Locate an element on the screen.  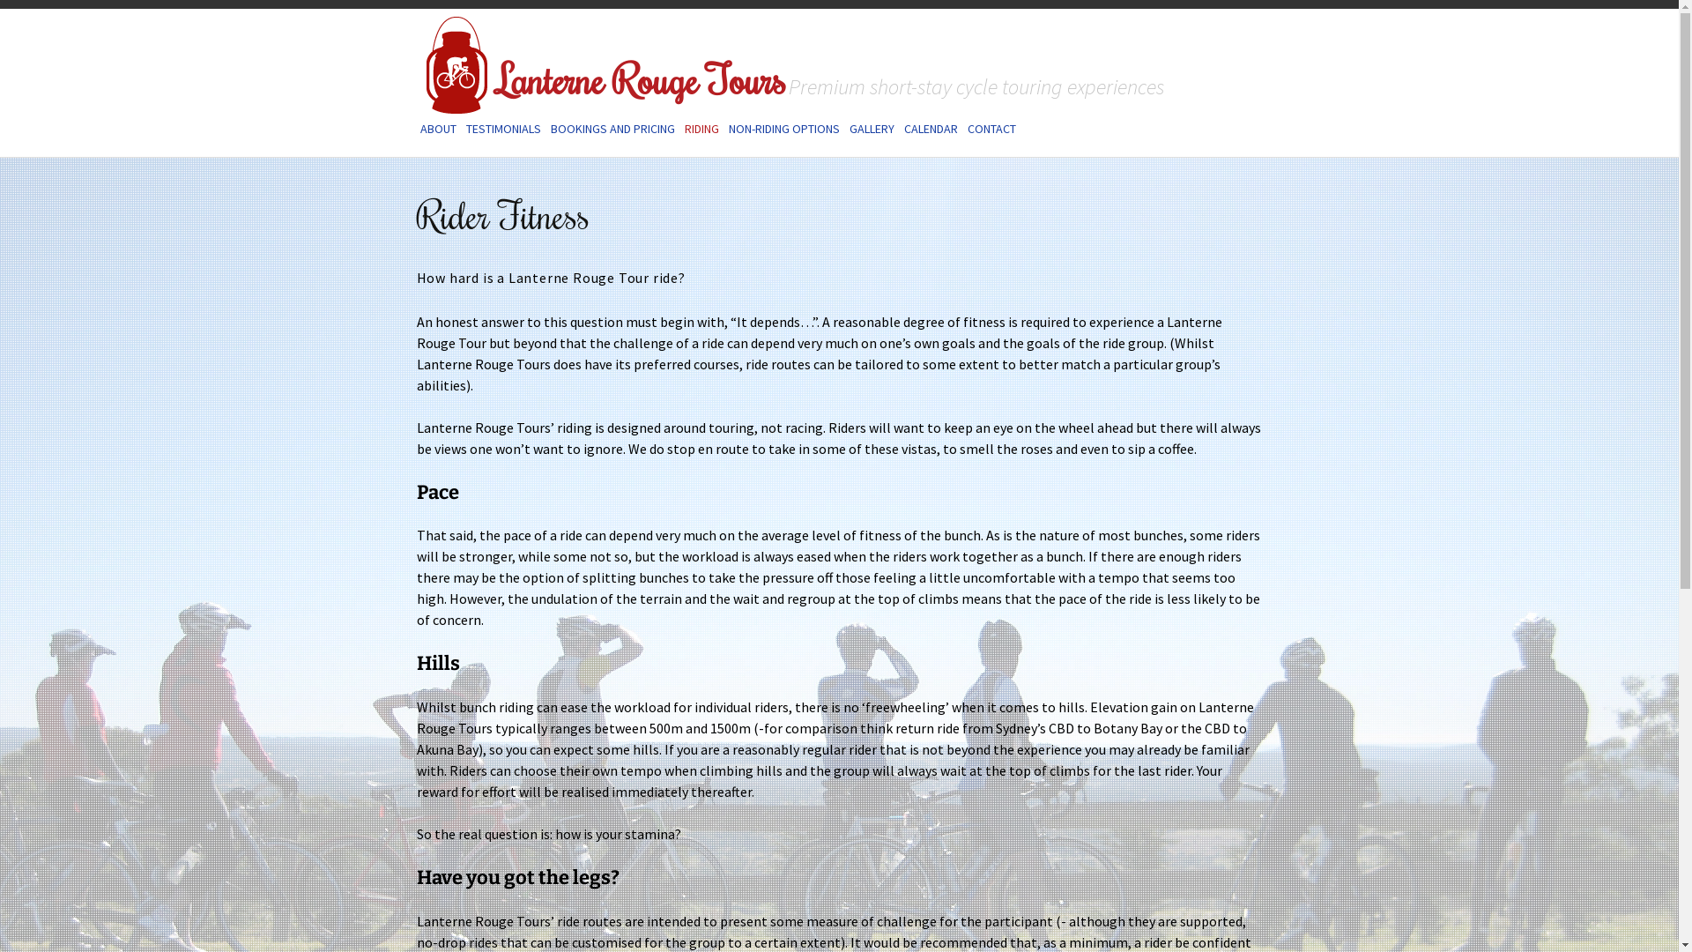
NON-RIDING OPTIONS is located at coordinates (783, 129).